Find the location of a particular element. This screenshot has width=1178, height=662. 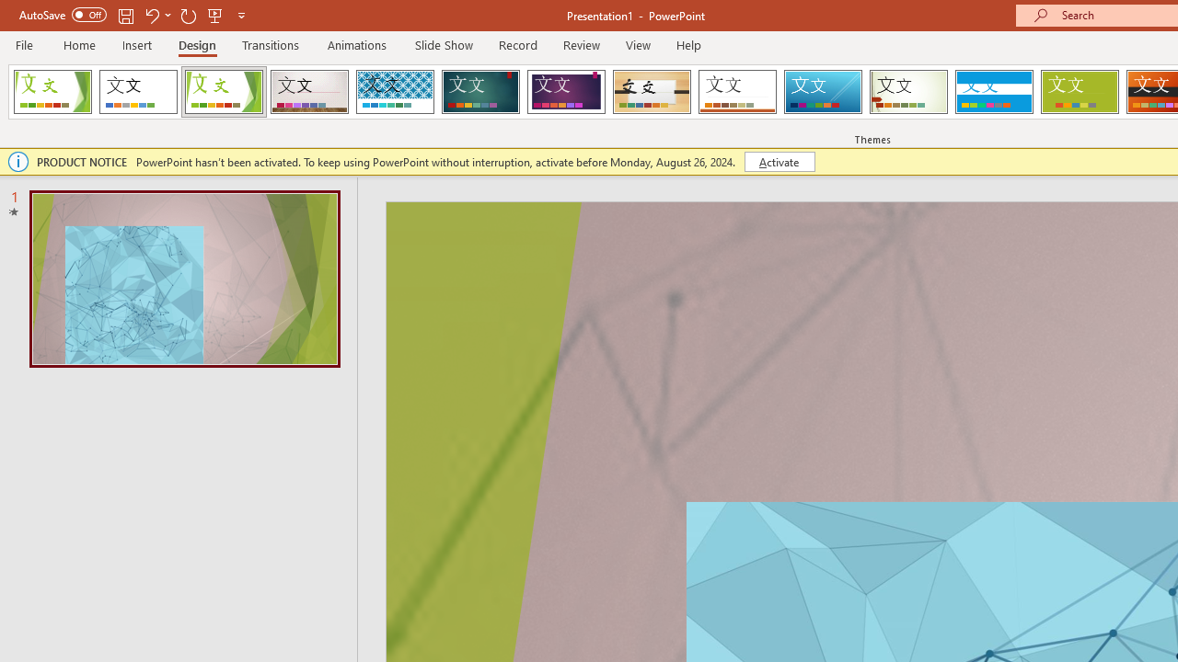

Ion is located at coordinates (480, 92).